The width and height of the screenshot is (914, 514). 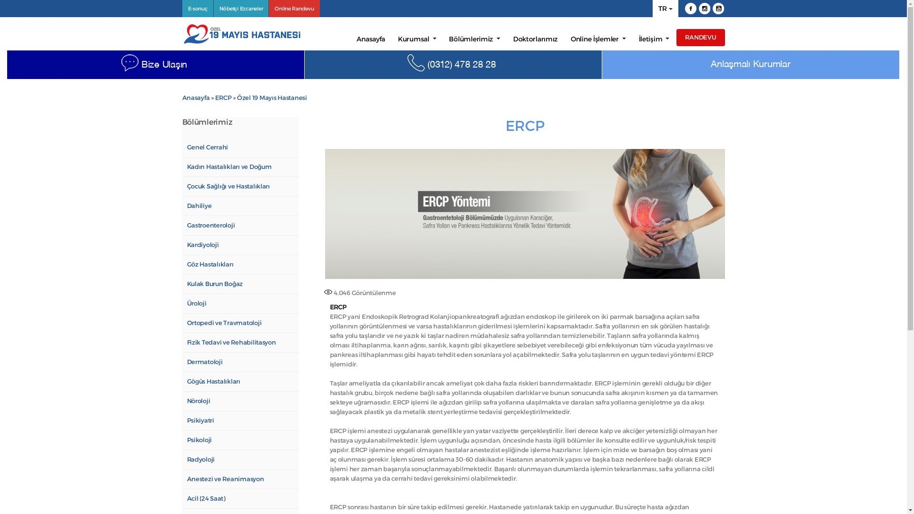 What do you see at coordinates (240, 206) in the screenshot?
I see `Dahiliye` at bounding box center [240, 206].